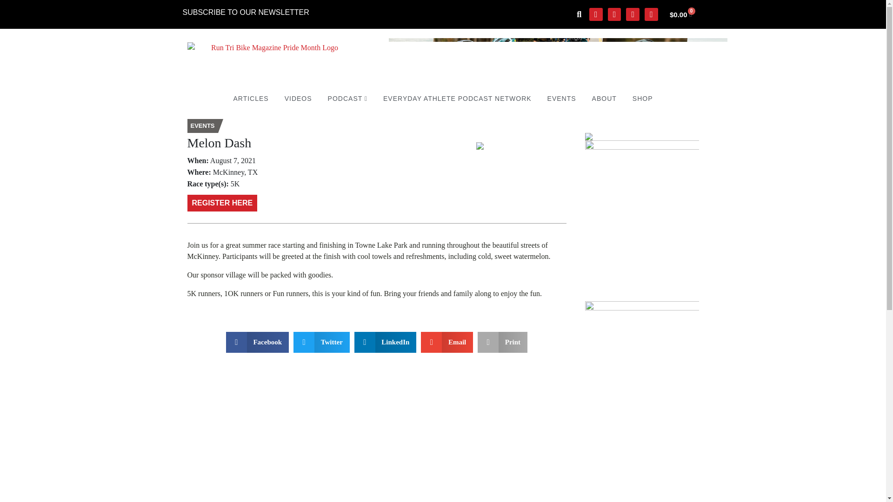  I want to click on SUBSCRIBE TO OUR NEWSLETTER, so click(246, 12).